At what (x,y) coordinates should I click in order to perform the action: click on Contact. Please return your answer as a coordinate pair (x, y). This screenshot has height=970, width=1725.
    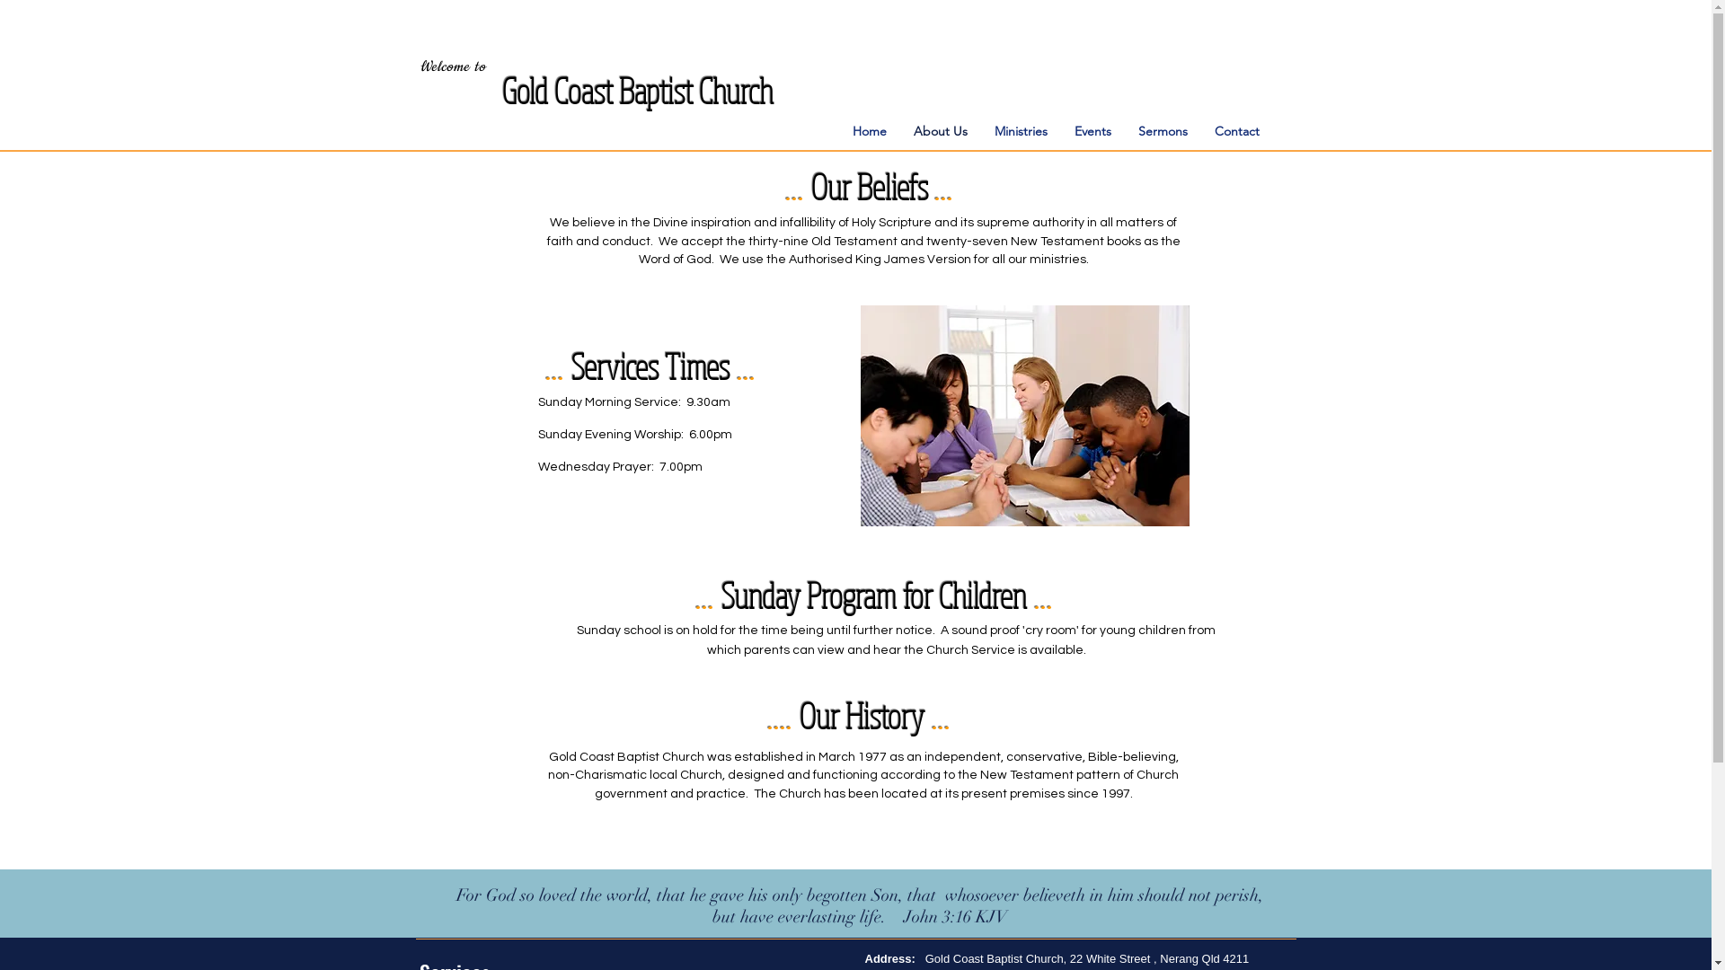
    Looking at the image, I should click on (1236, 131).